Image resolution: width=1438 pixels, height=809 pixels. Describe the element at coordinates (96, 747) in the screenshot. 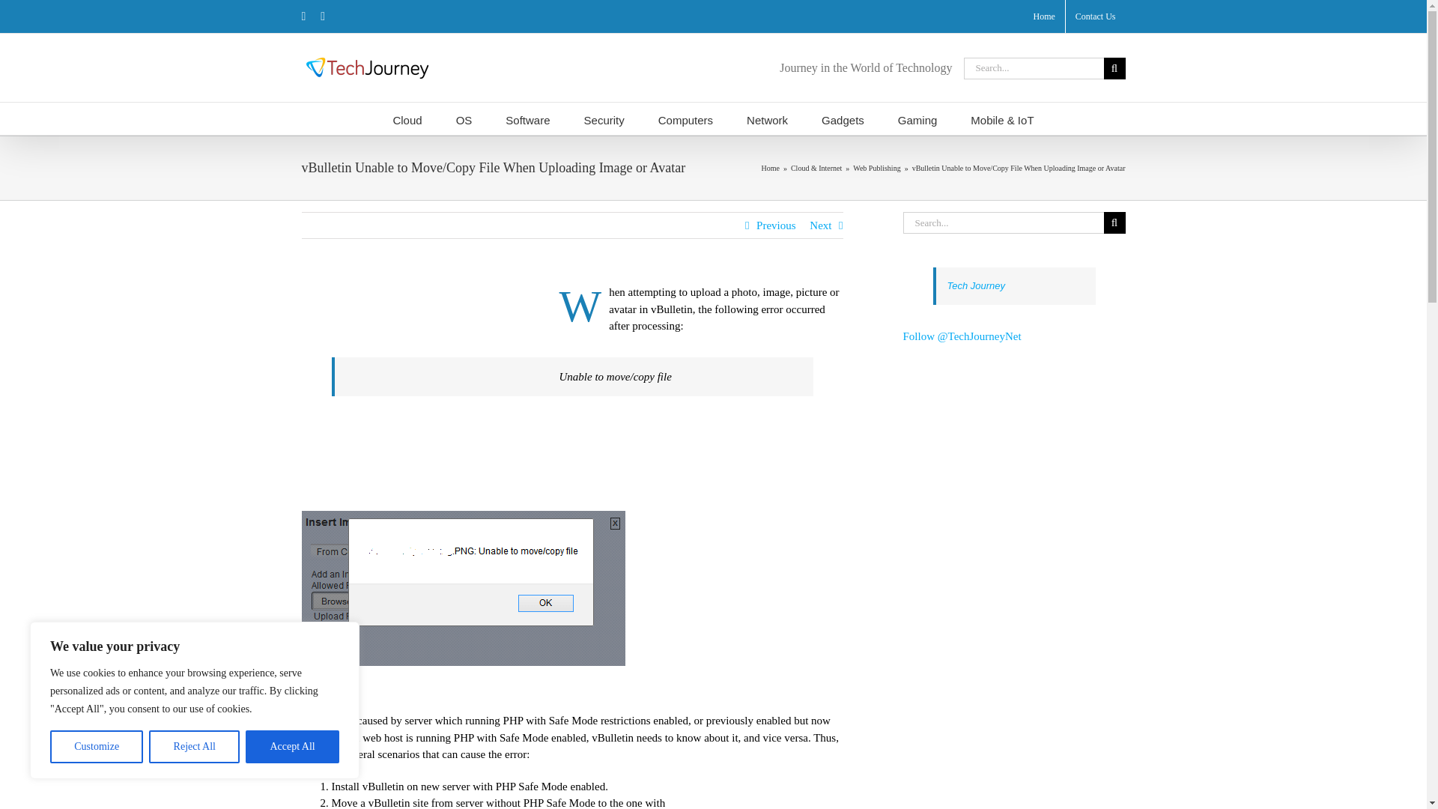

I see `Customize` at that location.